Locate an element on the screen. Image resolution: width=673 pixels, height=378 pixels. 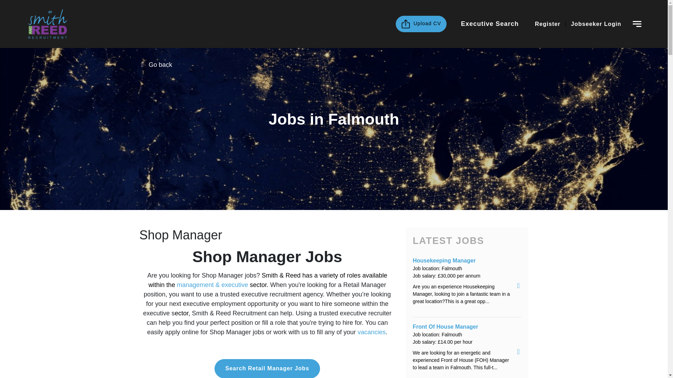
Search Retail Manager Jobs is located at coordinates (267, 369).